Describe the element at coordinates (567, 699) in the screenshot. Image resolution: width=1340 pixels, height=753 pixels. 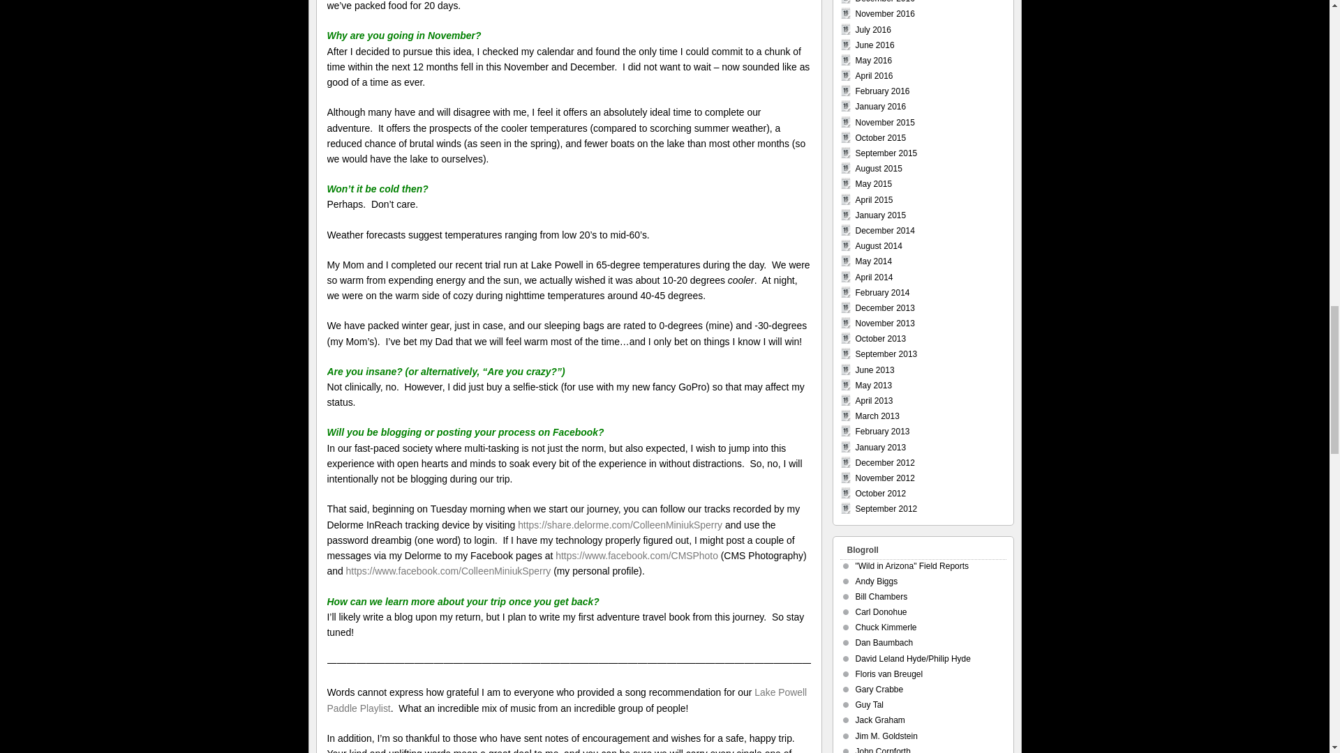
I see `Lake Powell Paddle Playlist` at that location.